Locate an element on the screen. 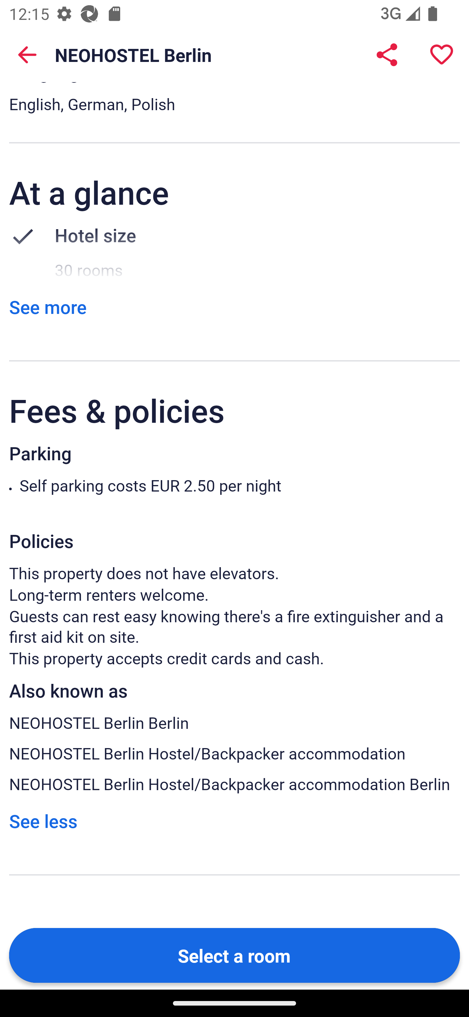  Select a room Button Select a room is located at coordinates (234, 955).